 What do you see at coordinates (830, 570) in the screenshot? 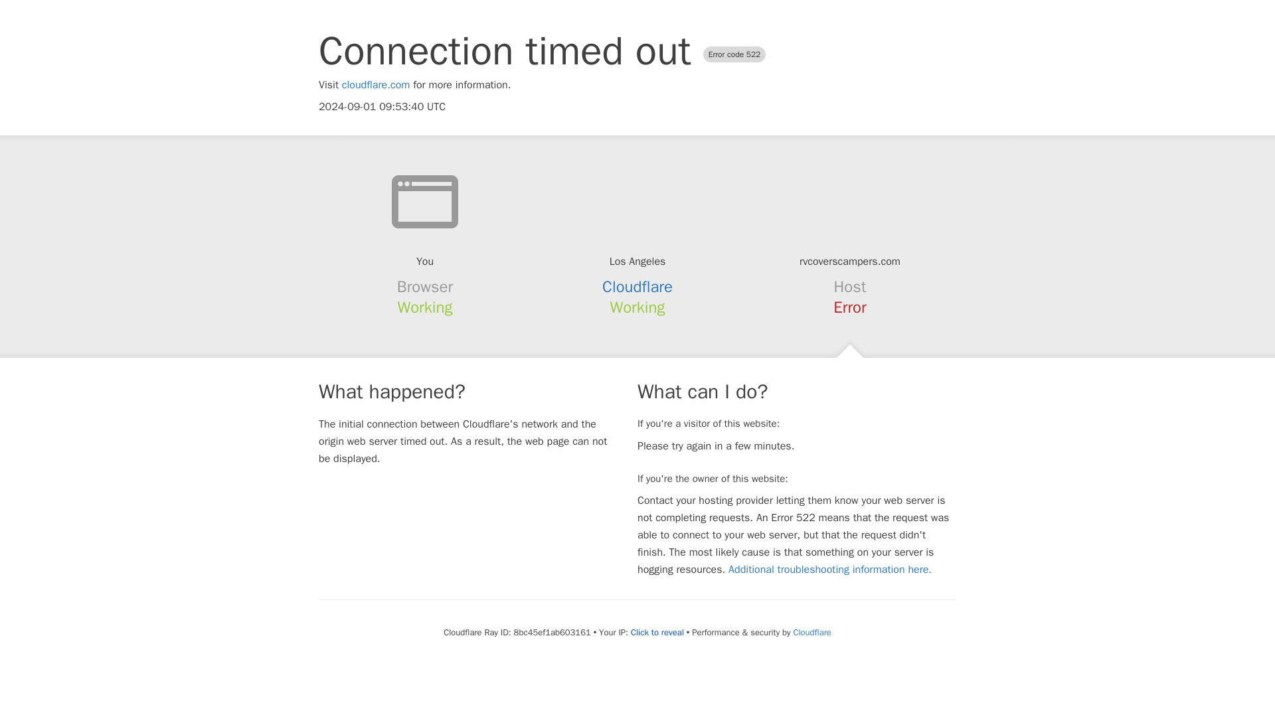
I see `Additional troubleshooting information here.` at bounding box center [830, 570].